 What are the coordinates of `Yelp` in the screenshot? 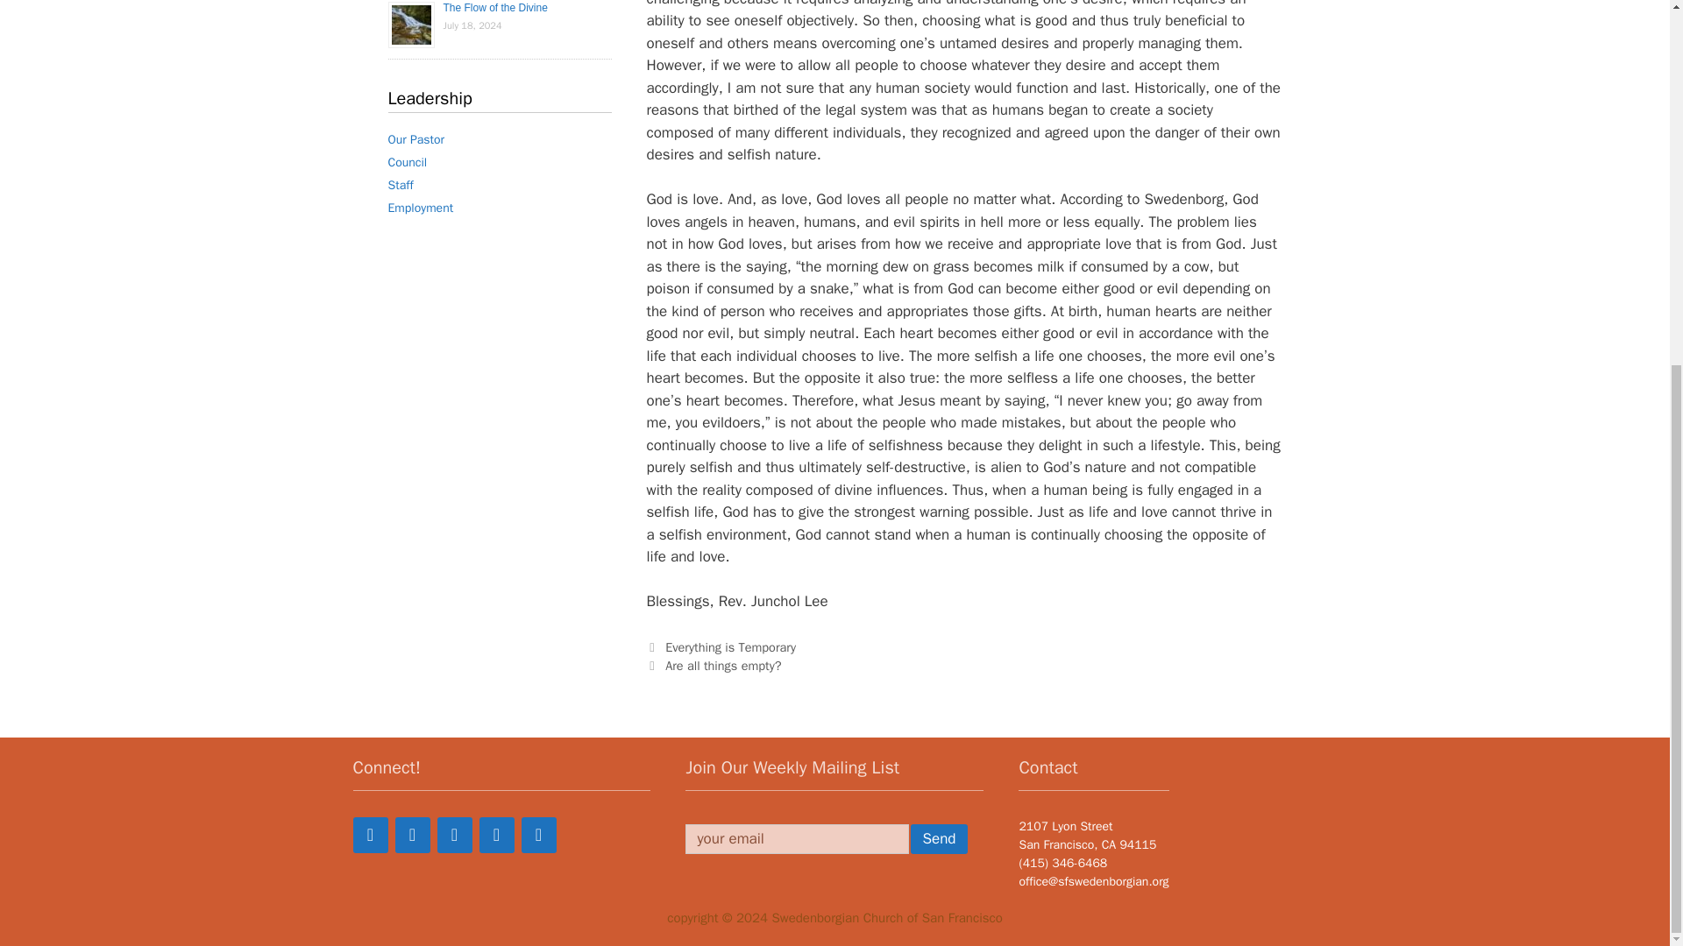 It's located at (453, 836).